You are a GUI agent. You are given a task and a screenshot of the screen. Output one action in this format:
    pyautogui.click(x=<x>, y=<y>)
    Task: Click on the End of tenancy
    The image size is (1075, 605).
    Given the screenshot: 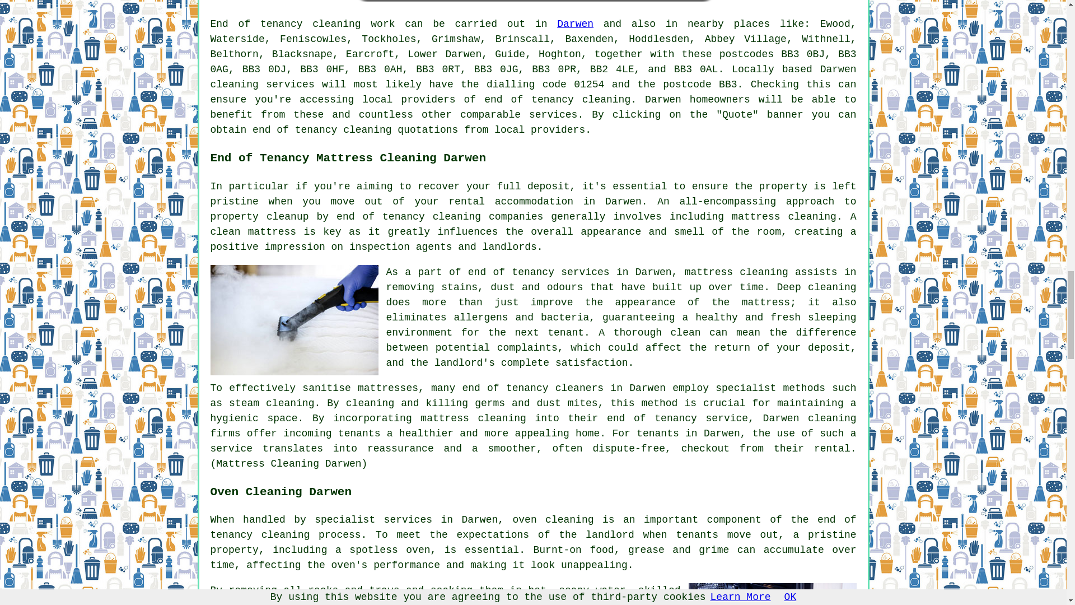 What is the action you would take?
    pyautogui.click(x=256, y=24)
    